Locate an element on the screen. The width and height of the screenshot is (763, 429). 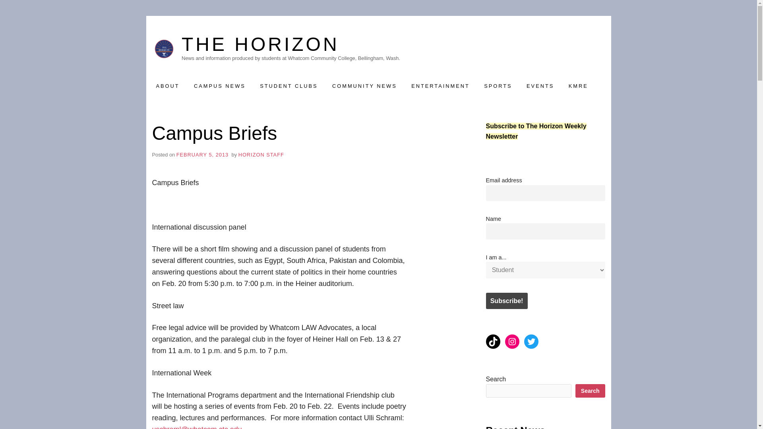
TikTok is located at coordinates (492, 342).